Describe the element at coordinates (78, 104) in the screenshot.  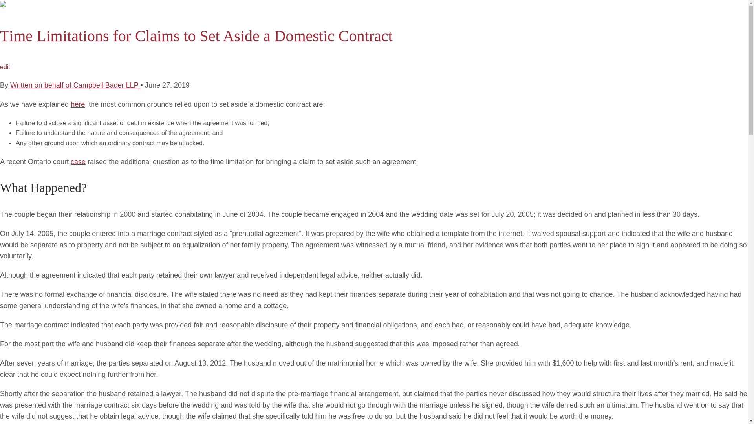
I see `here` at that location.